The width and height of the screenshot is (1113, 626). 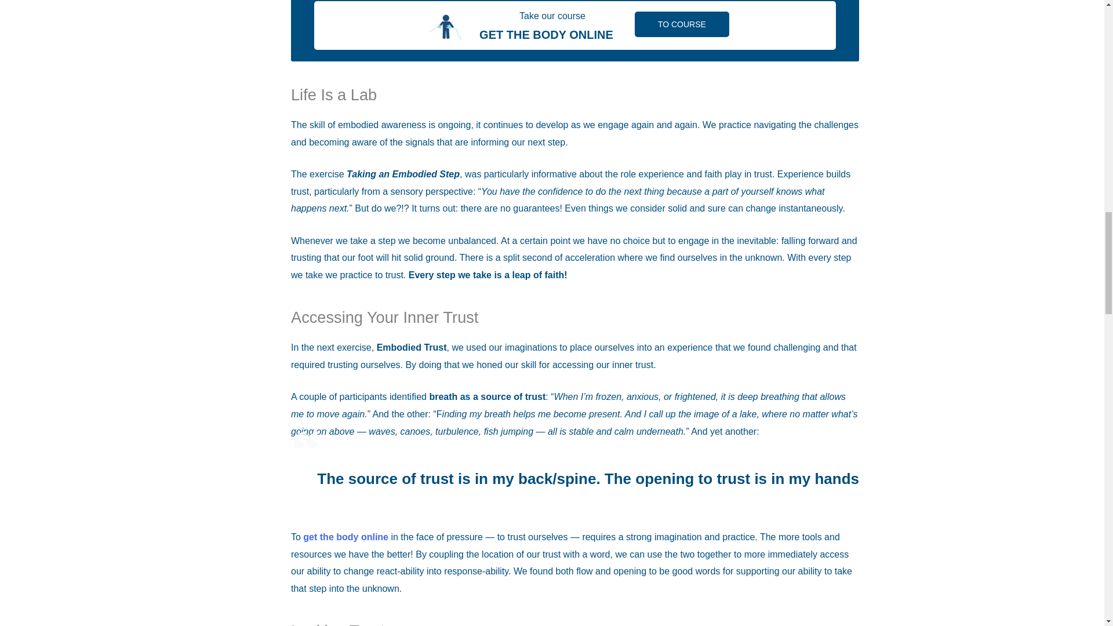 I want to click on TO COURSE, so click(x=682, y=24).